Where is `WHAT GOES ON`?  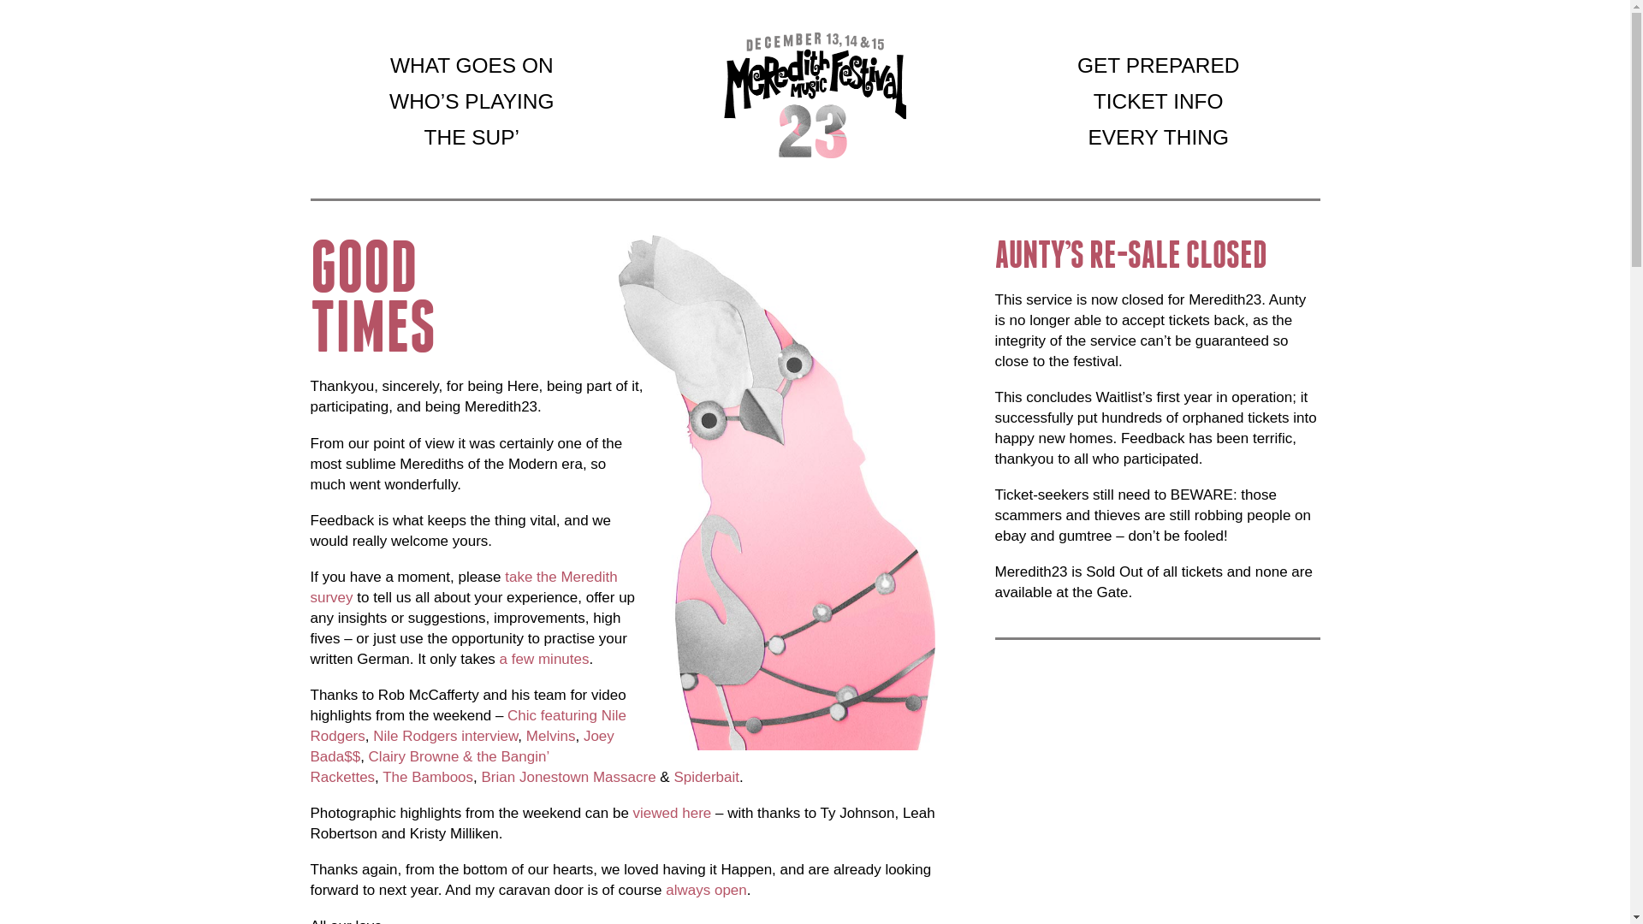
WHAT GOES ON is located at coordinates (472, 66).